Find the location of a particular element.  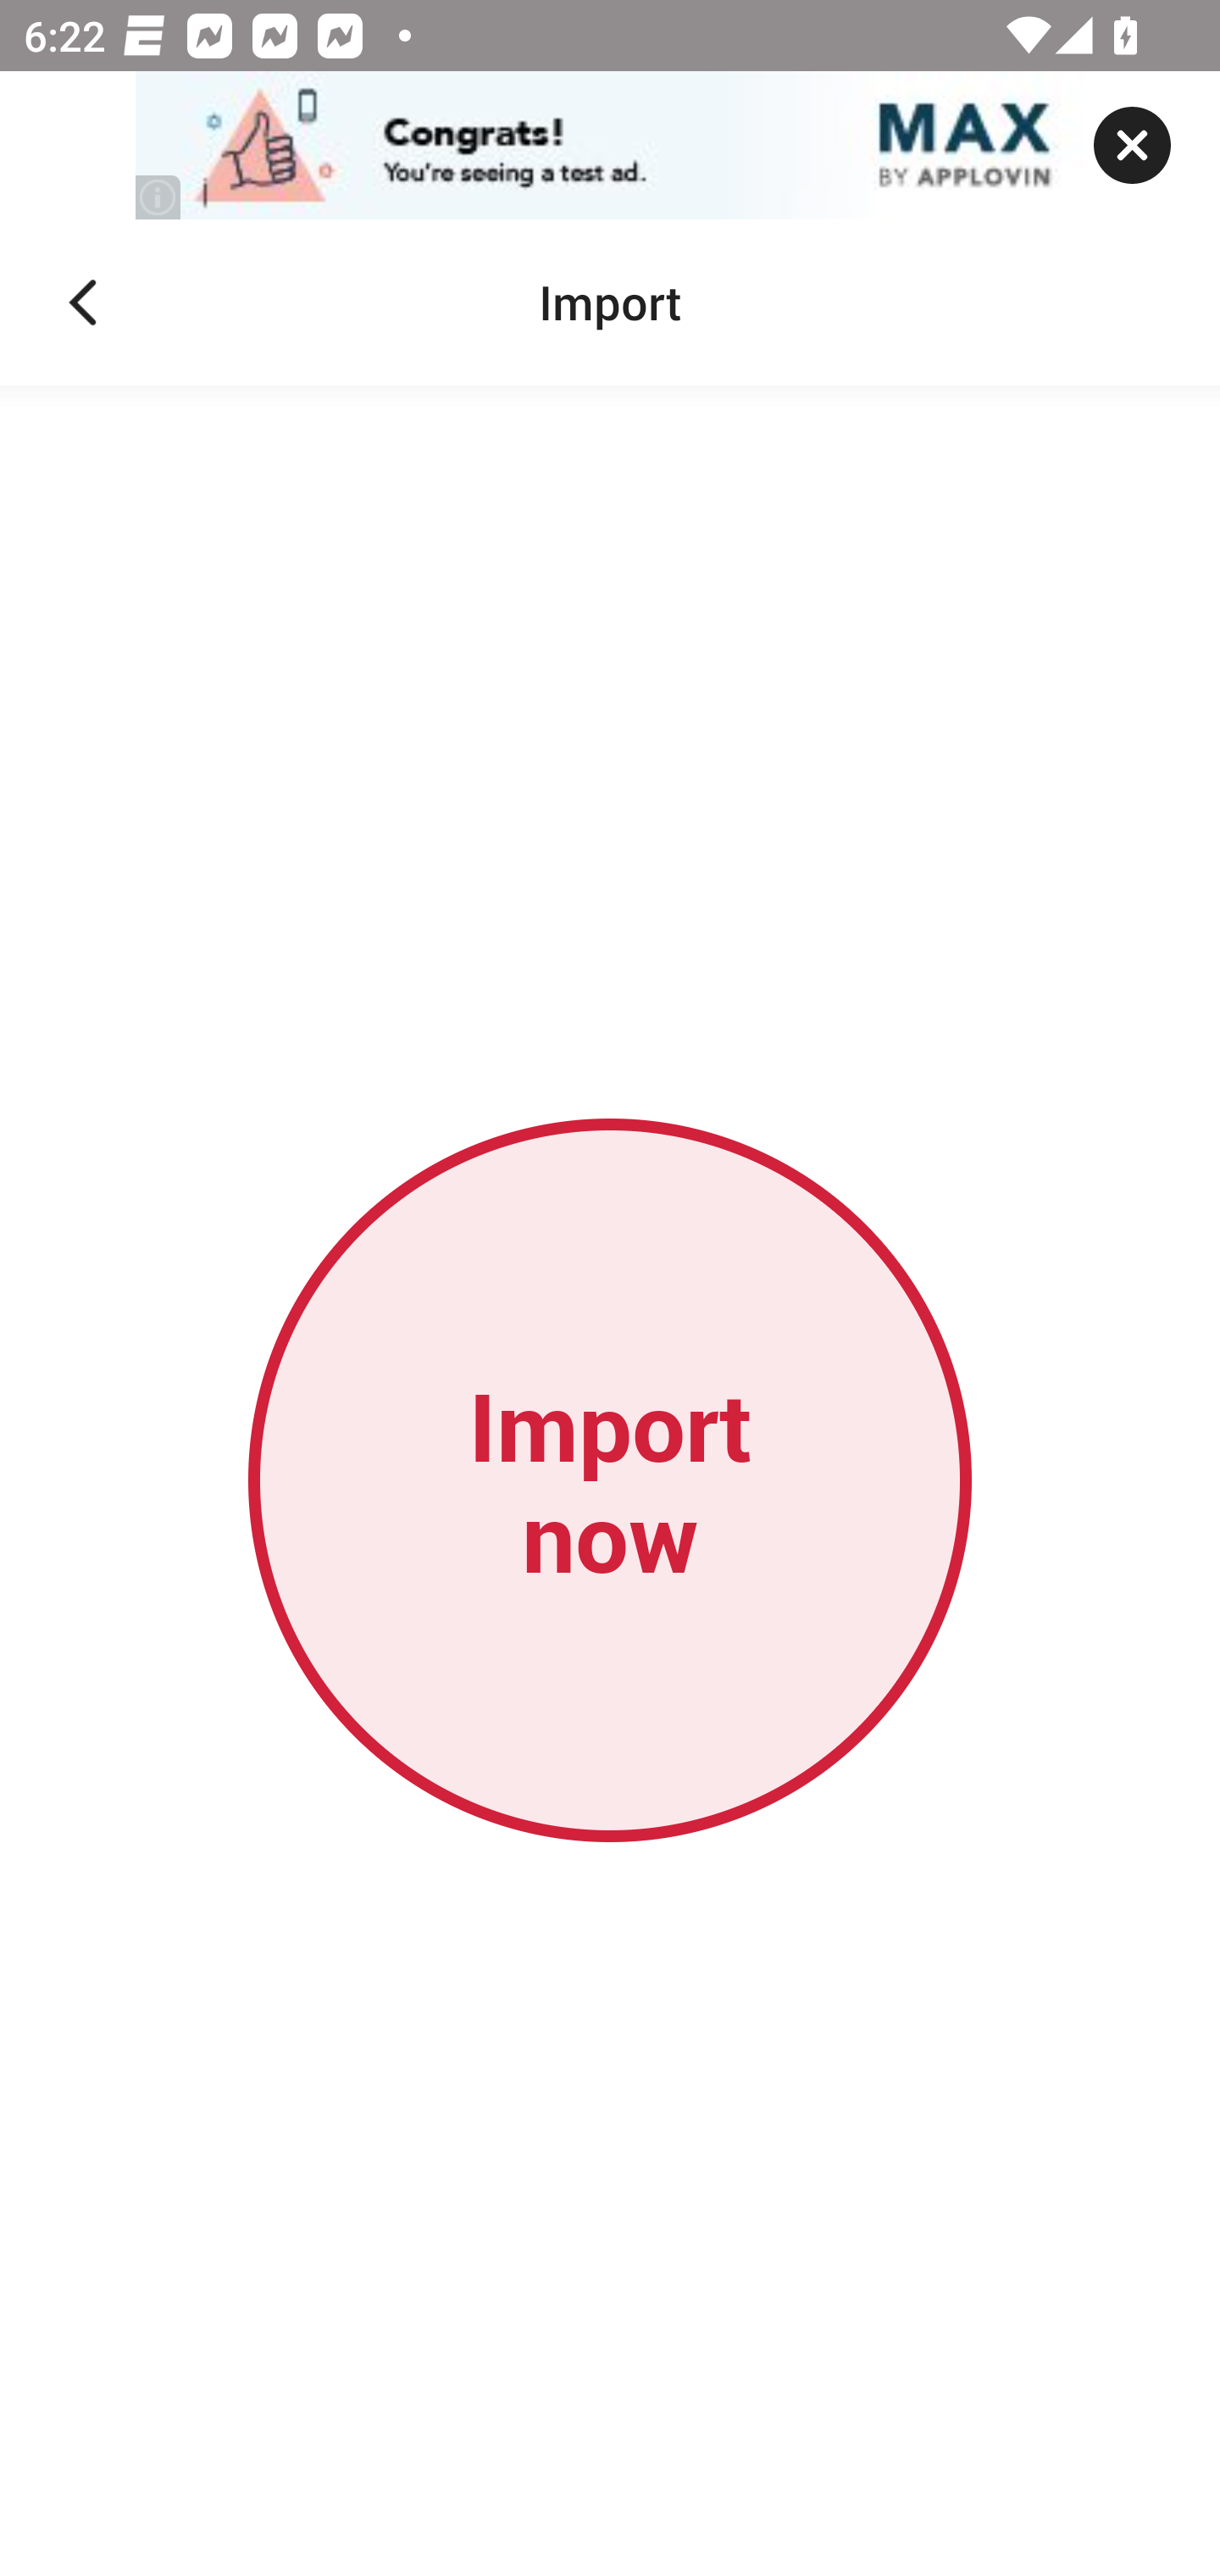

Navigate up is located at coordinates (83, 303).